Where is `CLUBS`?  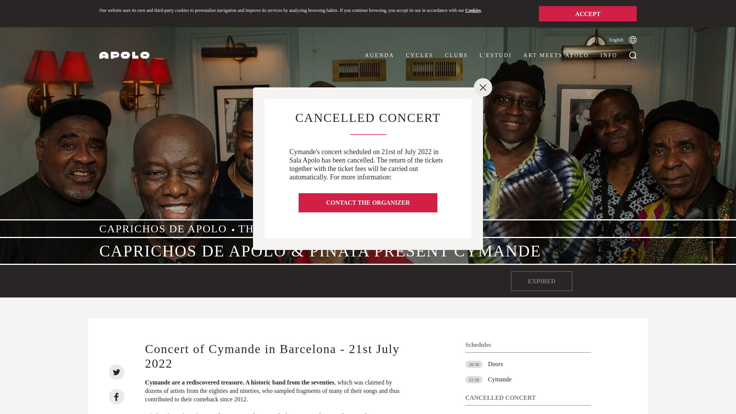
CLUBS is located at coordinates (457, 55).